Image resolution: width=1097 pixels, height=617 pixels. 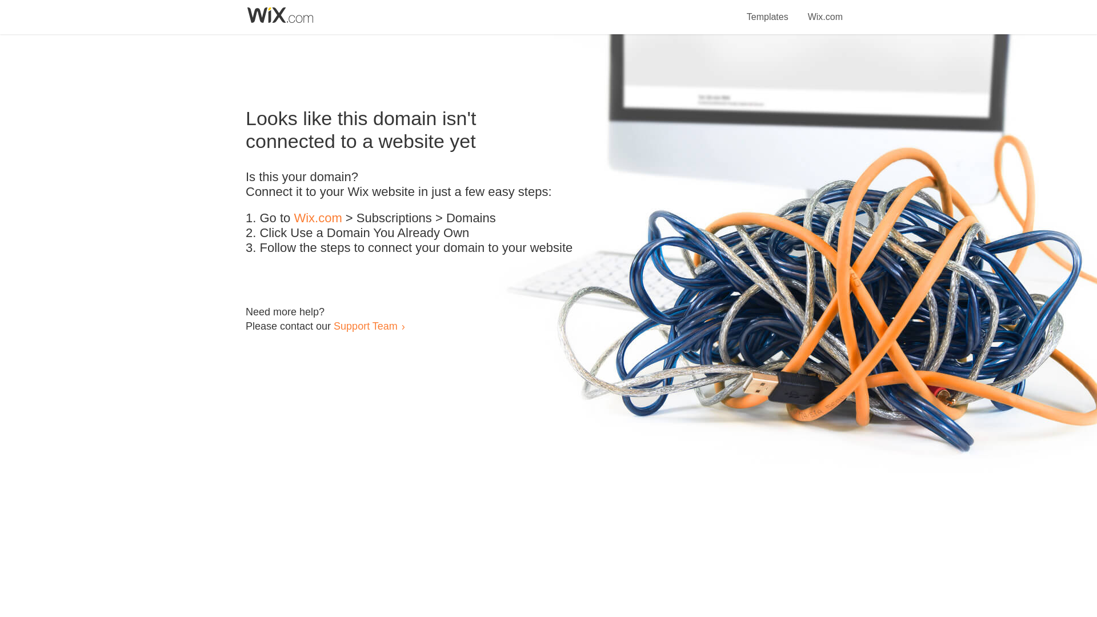 What do you see at coordinates (825, 10) in the screenshot?
I see `Wix.com` at bounding box center [825, 10].